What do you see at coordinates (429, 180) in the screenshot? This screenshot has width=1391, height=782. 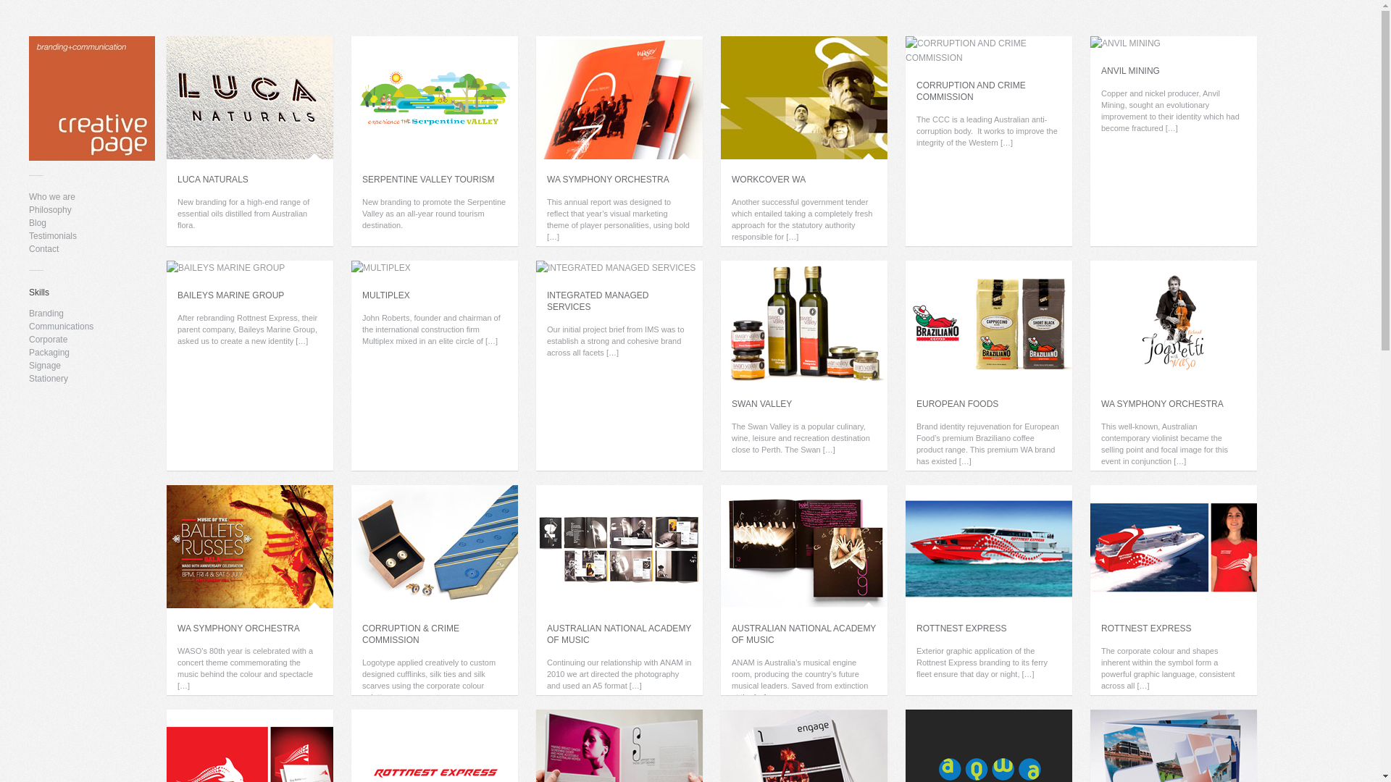 I see `SERPENTINE VALLEY TOURISM` at bounding box center [429, 180].